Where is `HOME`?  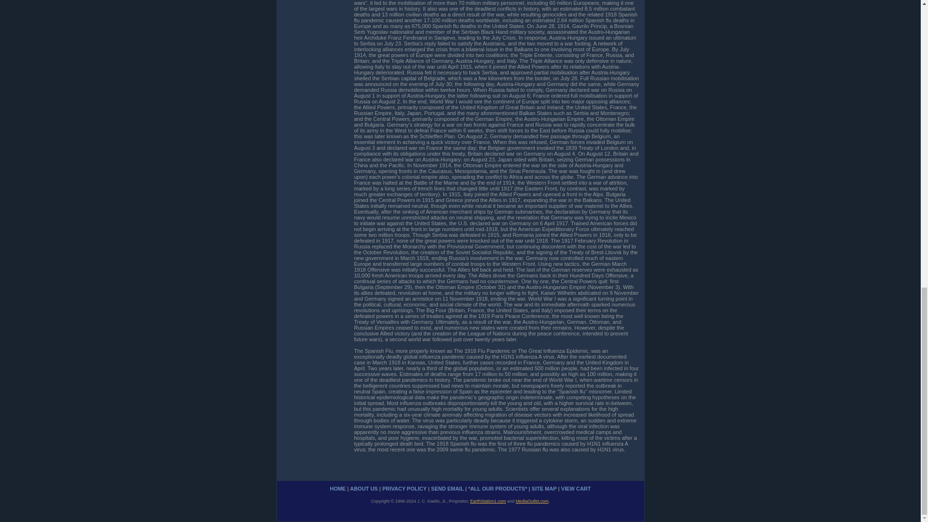
HOME is located at coordinates (337, 489).